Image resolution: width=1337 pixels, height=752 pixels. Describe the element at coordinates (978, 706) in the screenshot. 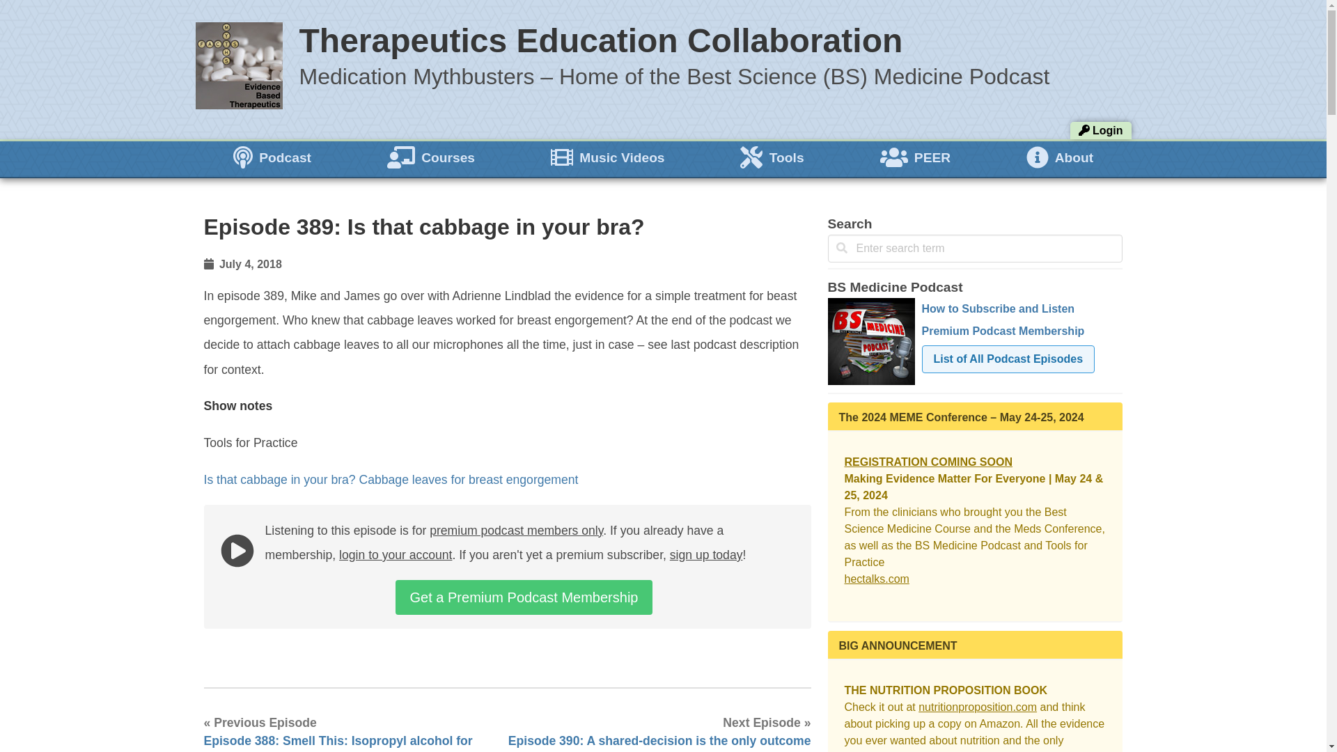

I see `nutritionproposition.com` at that location.